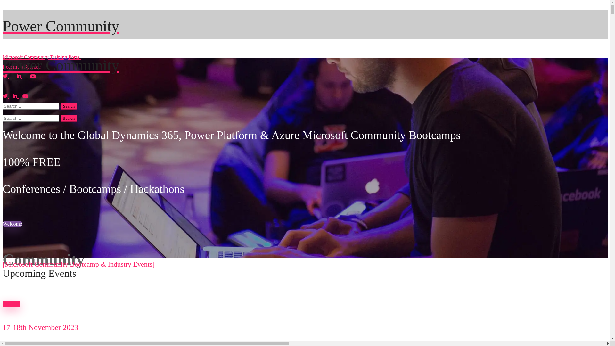 This screenshot has height=346, width=615. Describe the element at coordinates (305, 65) in the screenshot. I see `Power Community` at that location.